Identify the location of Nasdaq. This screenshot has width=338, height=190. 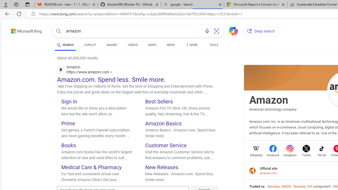
(273, 186).